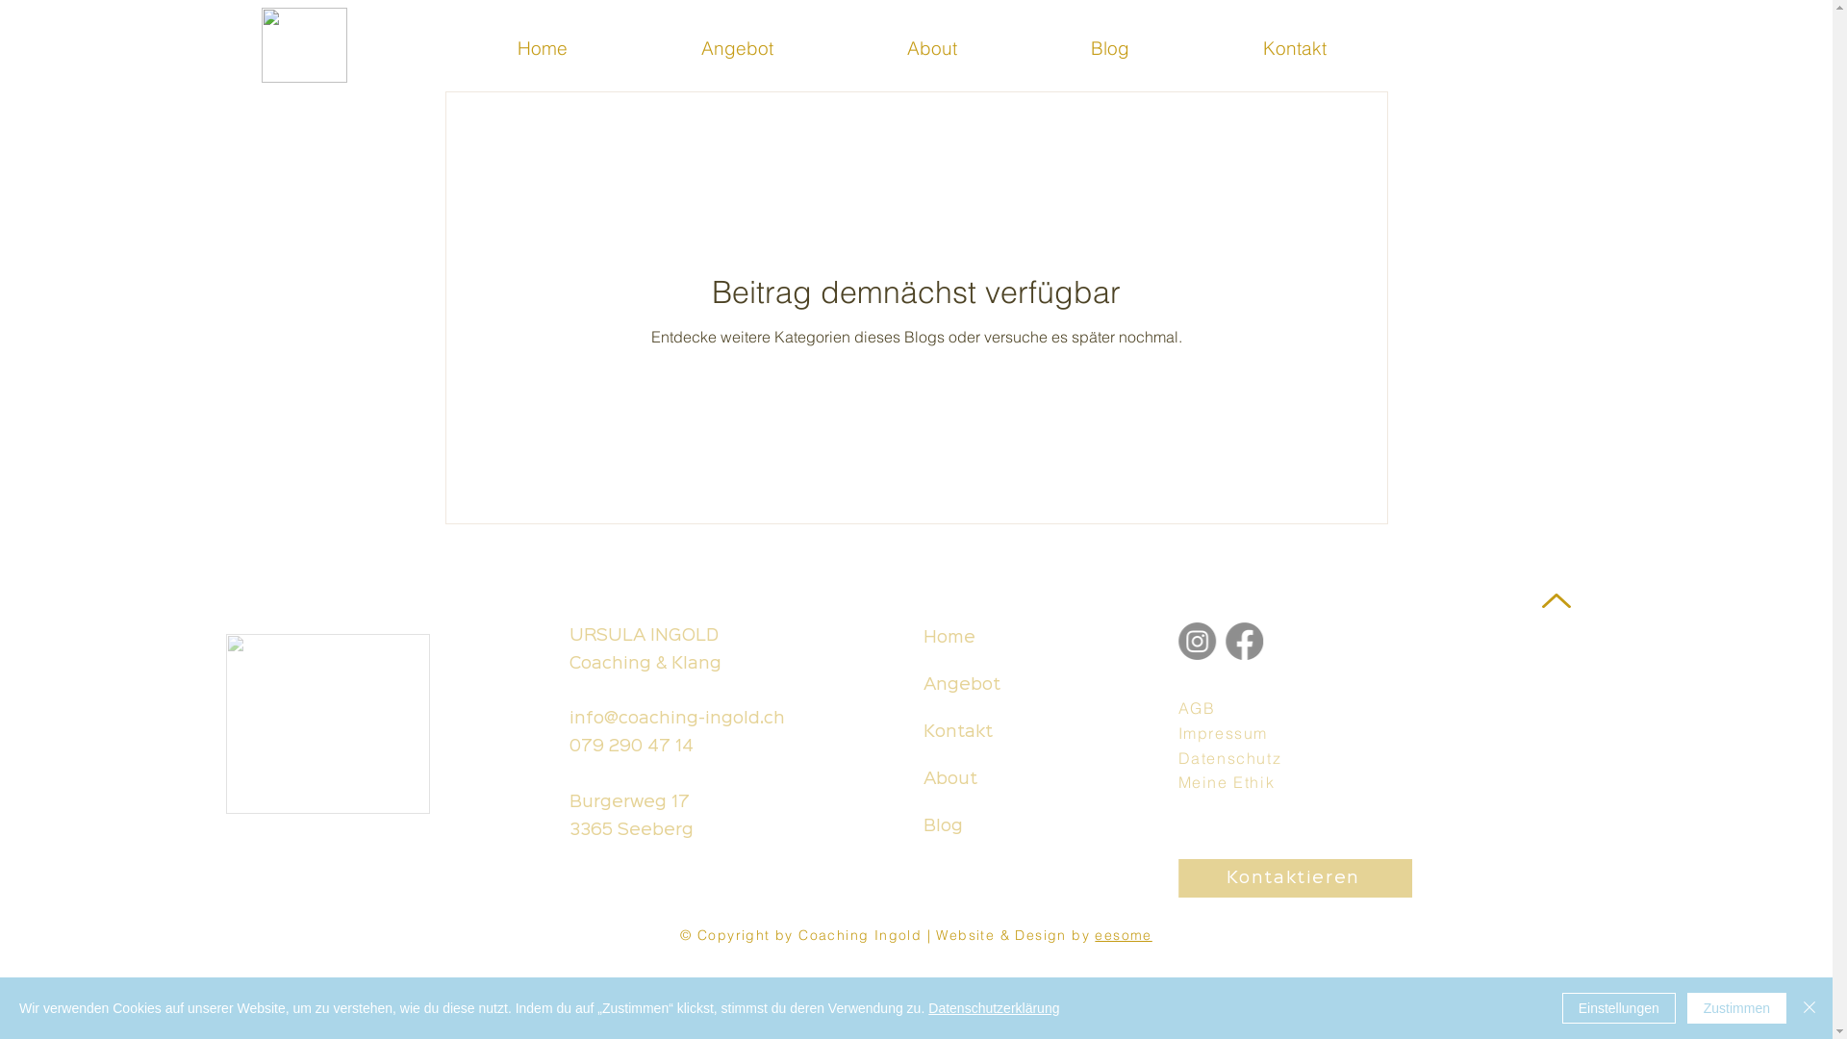 Image resolution: width=1847 pixels, height=1039 pixels. I want to click on Angebot, so click(1014, 685).